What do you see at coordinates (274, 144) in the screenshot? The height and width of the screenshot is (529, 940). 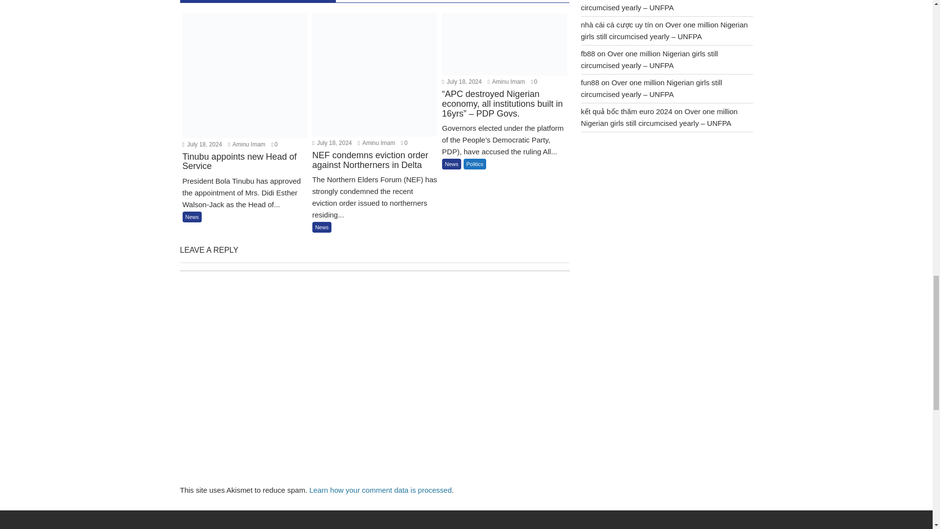 I see `0` at bounding box center [274, 144].